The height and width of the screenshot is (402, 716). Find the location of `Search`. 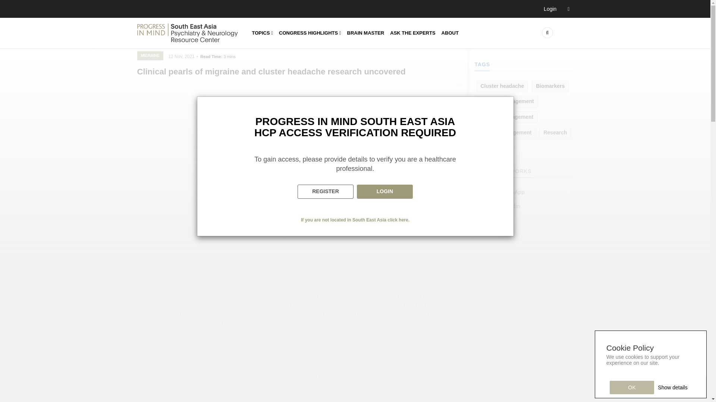

Search is located at coordinates (502, 45).